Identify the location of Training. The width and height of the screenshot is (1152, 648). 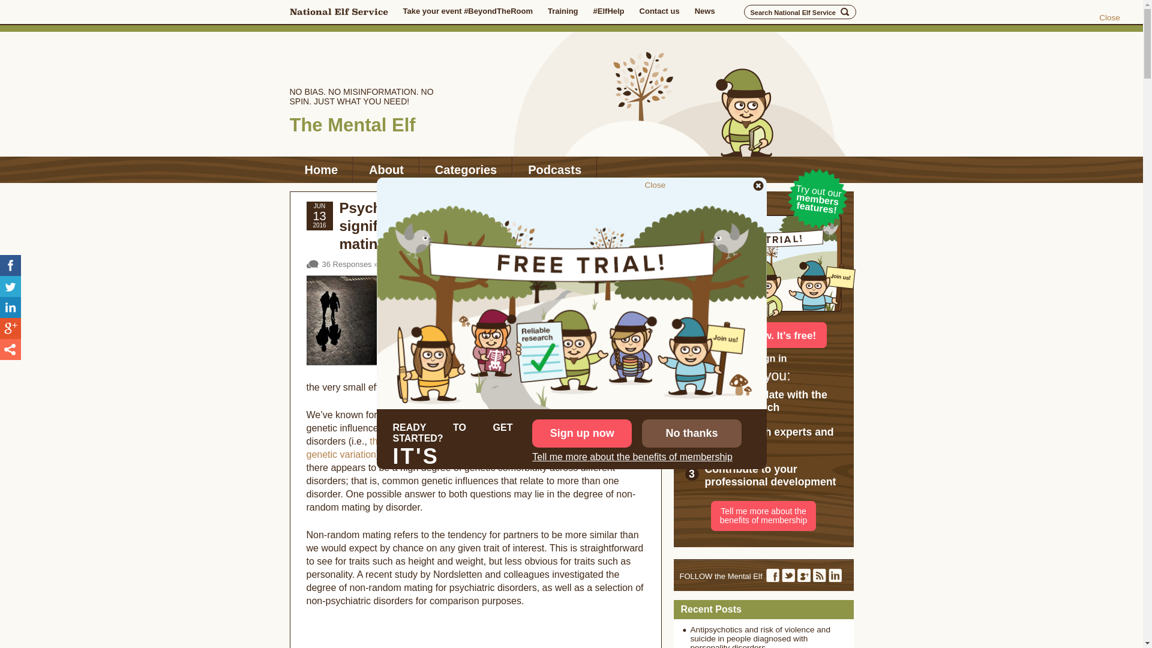
(563, 11).